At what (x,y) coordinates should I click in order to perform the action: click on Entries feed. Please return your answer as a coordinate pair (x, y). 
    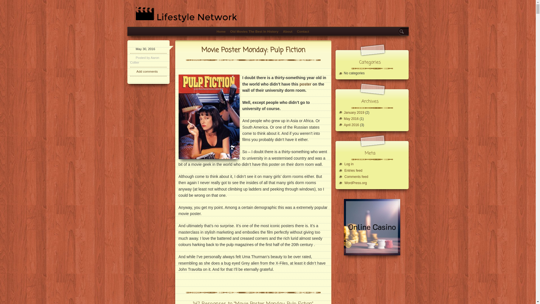
    Looking at the image, I should click on (353, 170).